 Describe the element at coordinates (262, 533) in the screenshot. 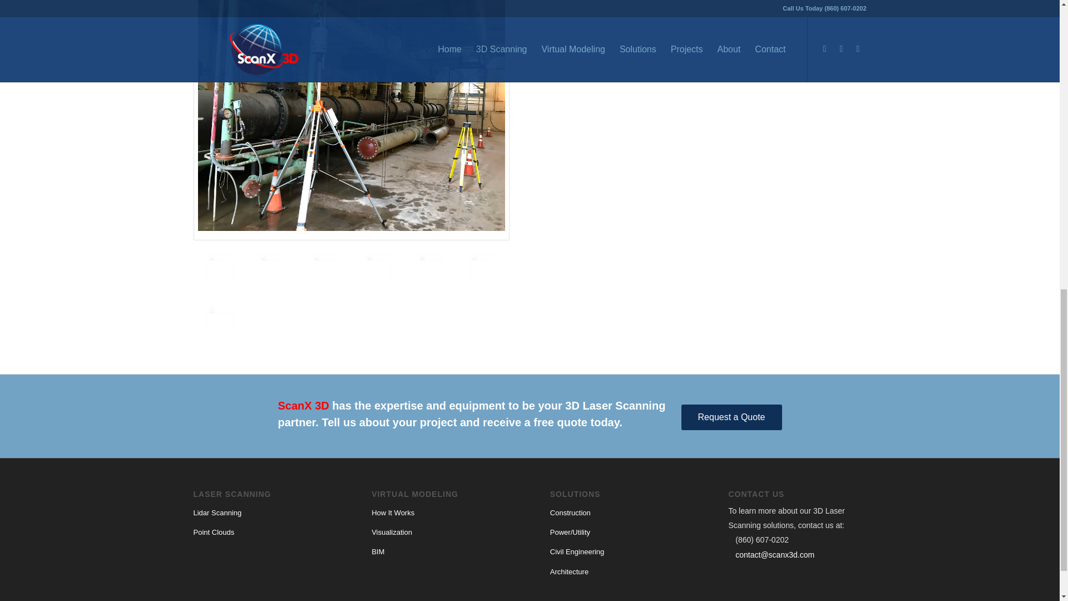

I see `Point Clouds` at that location.